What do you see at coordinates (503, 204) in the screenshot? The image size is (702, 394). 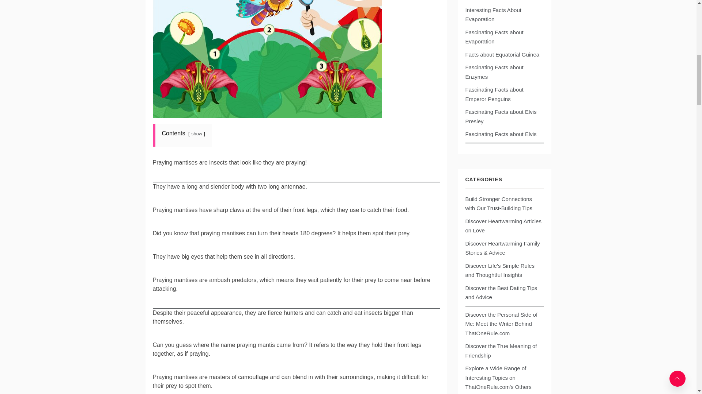 I see `Build Stronger Connections with Our Trust-Building Tips` at bounding box center [503, 204].